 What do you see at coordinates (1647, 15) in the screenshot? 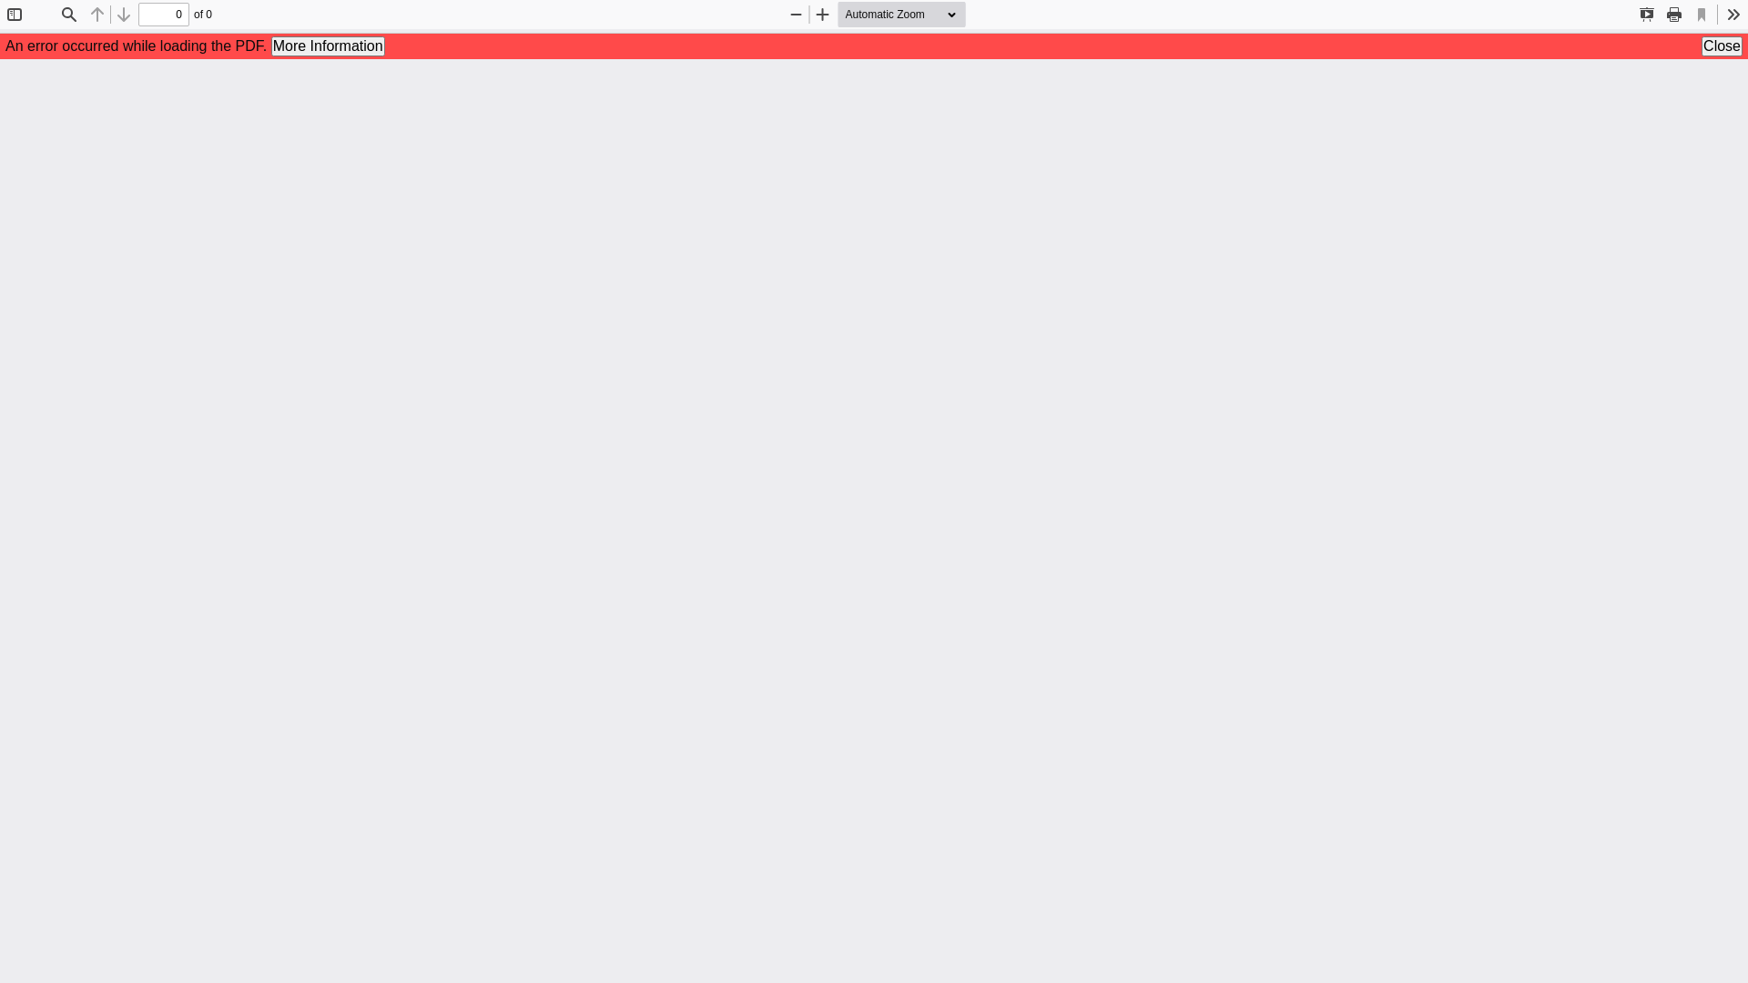
I see `Switch to Presentation Mode` at bounding box center [1647, 15].